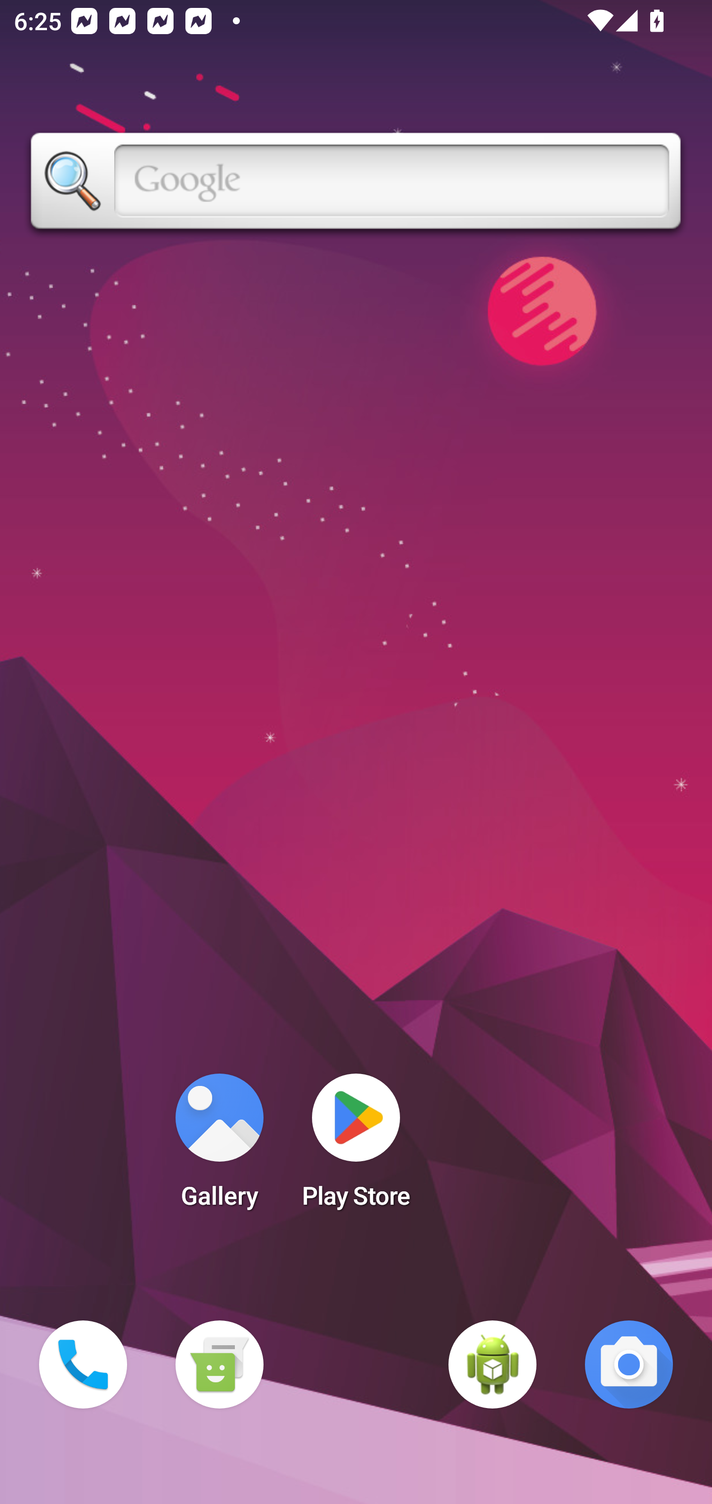  I want to click on Phone, so click(83, 1364).